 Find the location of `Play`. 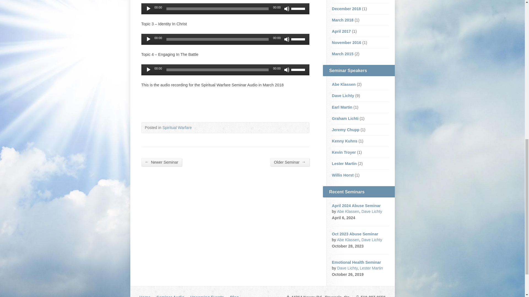

Play is located at coordinates (148, 9).